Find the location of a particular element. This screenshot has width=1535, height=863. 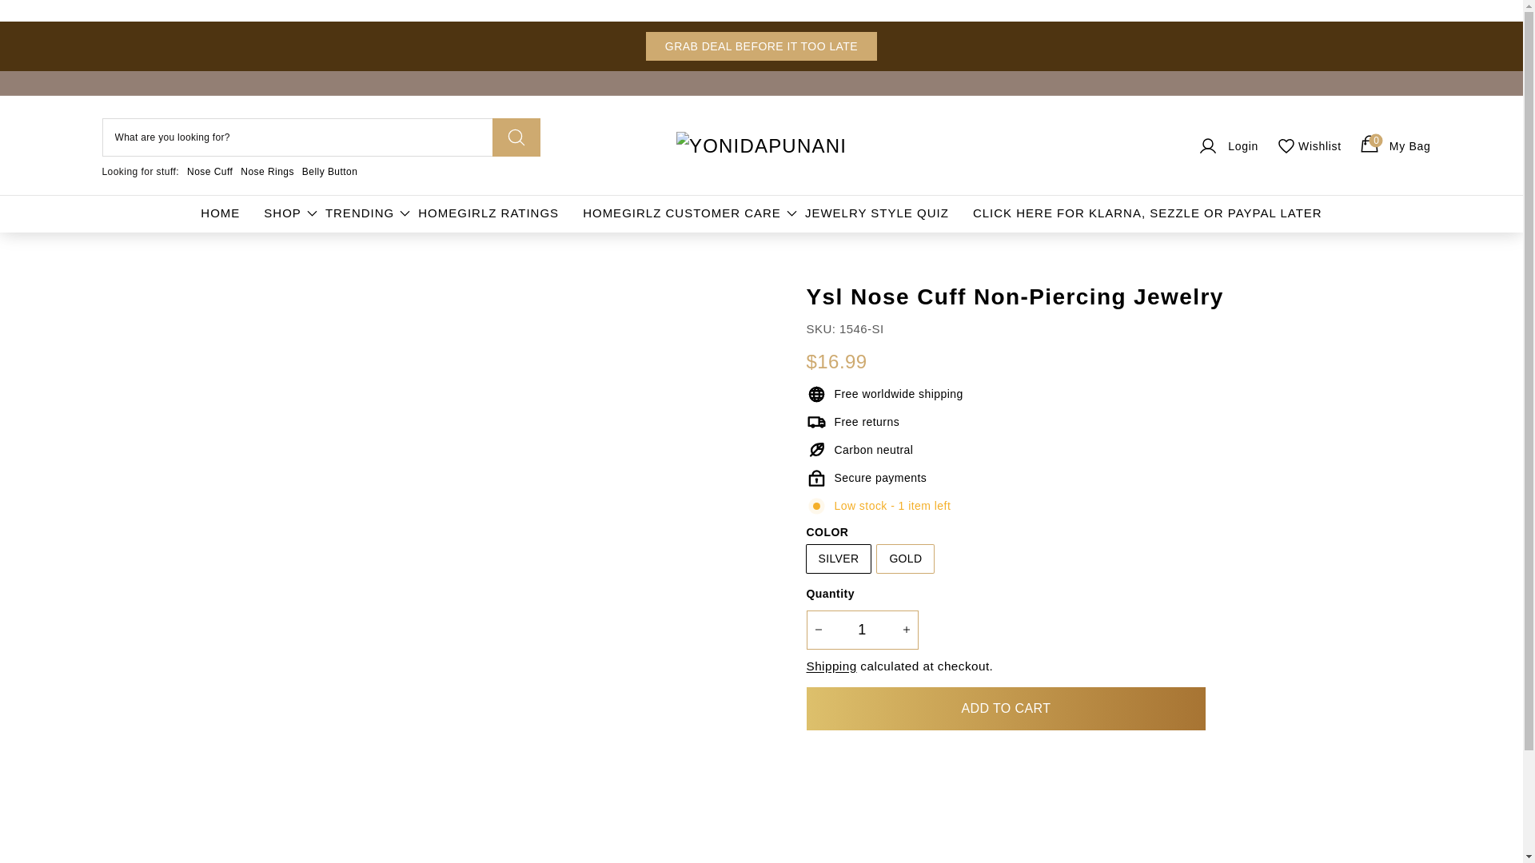

SHOP is located at coordinates (761, 46).